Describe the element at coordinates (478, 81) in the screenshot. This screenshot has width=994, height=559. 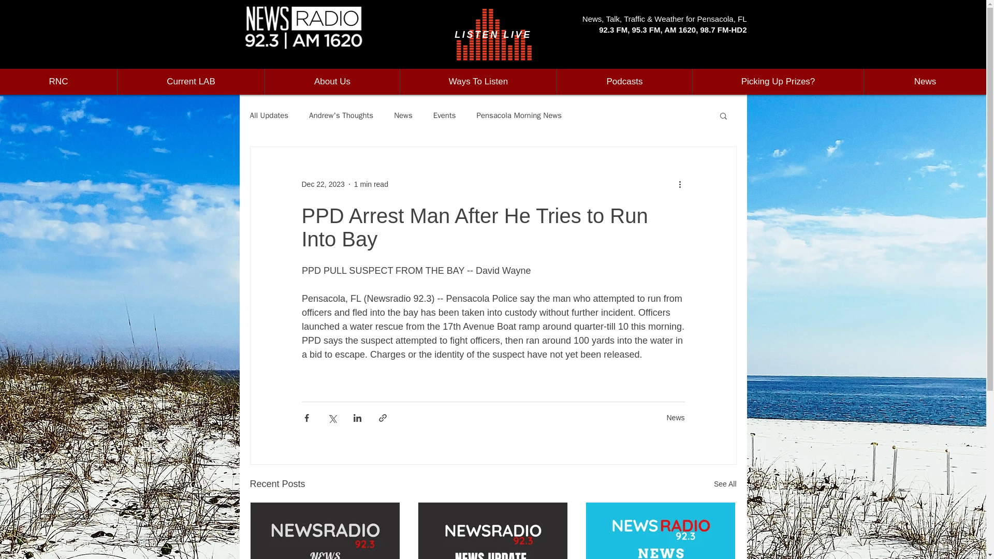
I see `Ways To Listen` at that location.